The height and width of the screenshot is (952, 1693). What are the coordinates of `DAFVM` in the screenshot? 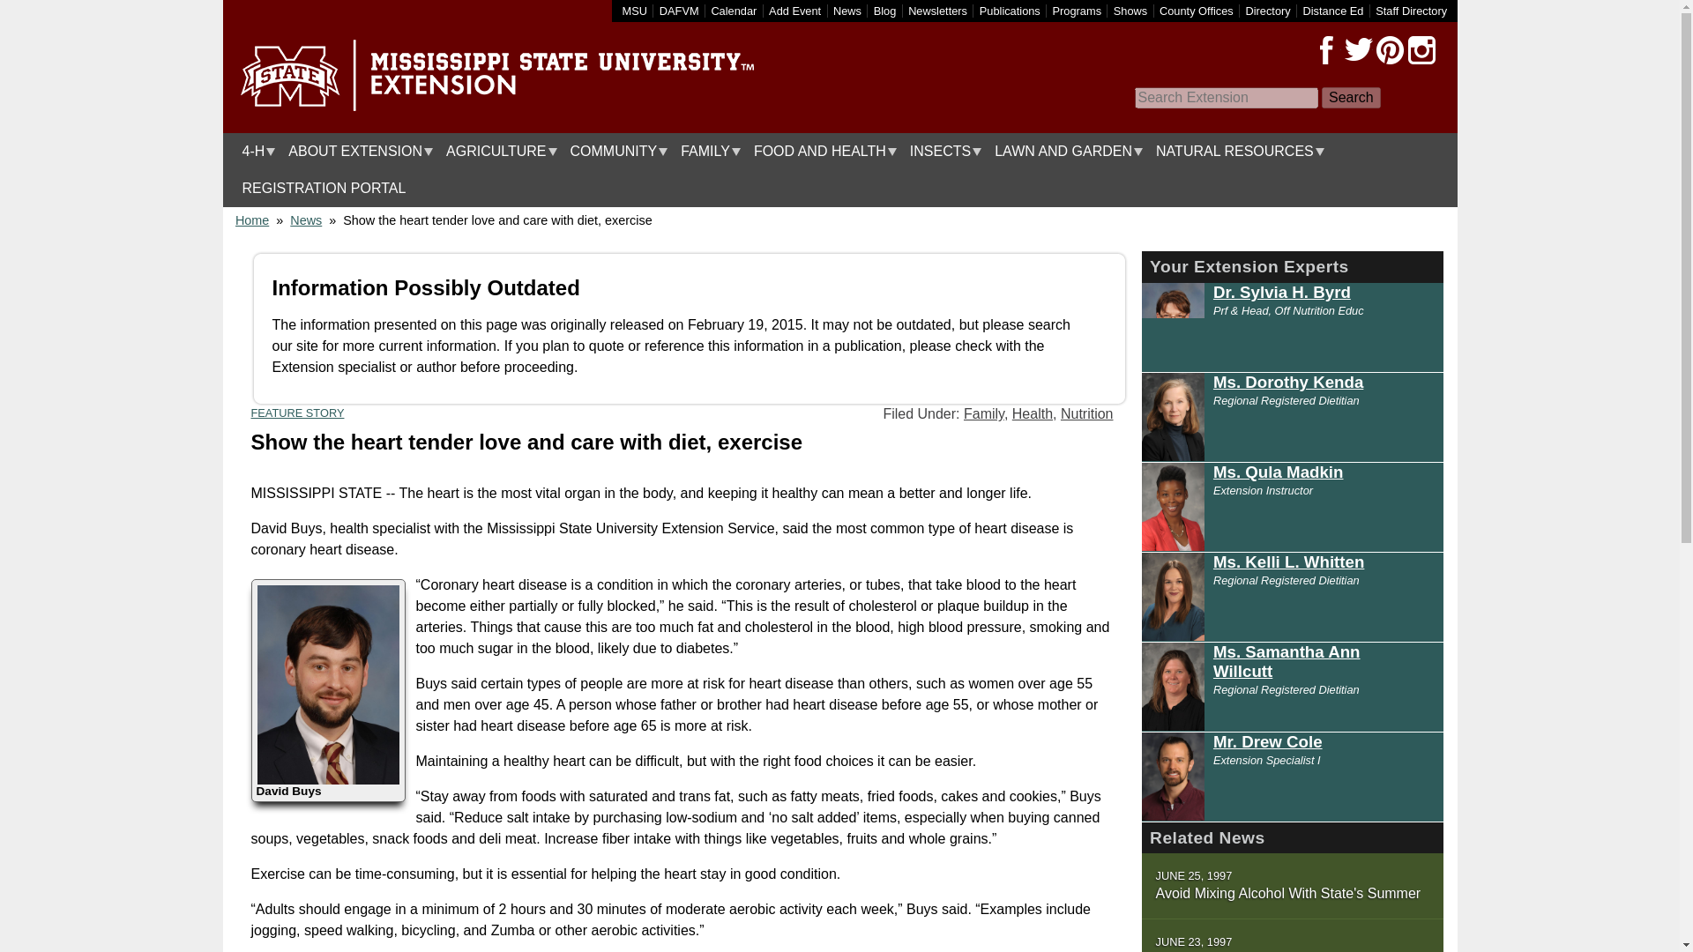 It's located at (679, 11).